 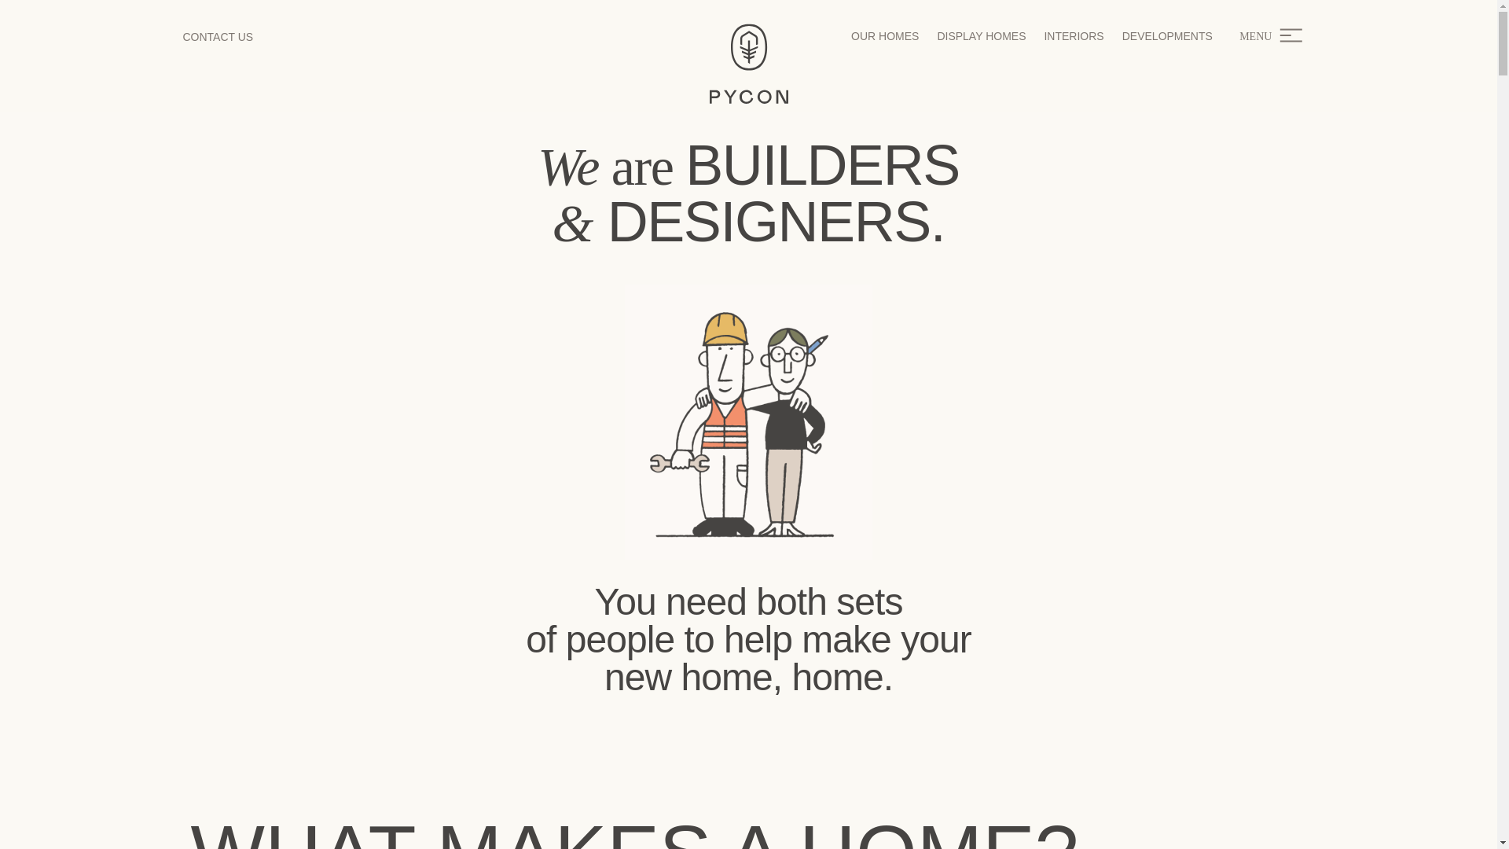 I want to click on Pycon Homes Home Page, so click(x=748, y=63).